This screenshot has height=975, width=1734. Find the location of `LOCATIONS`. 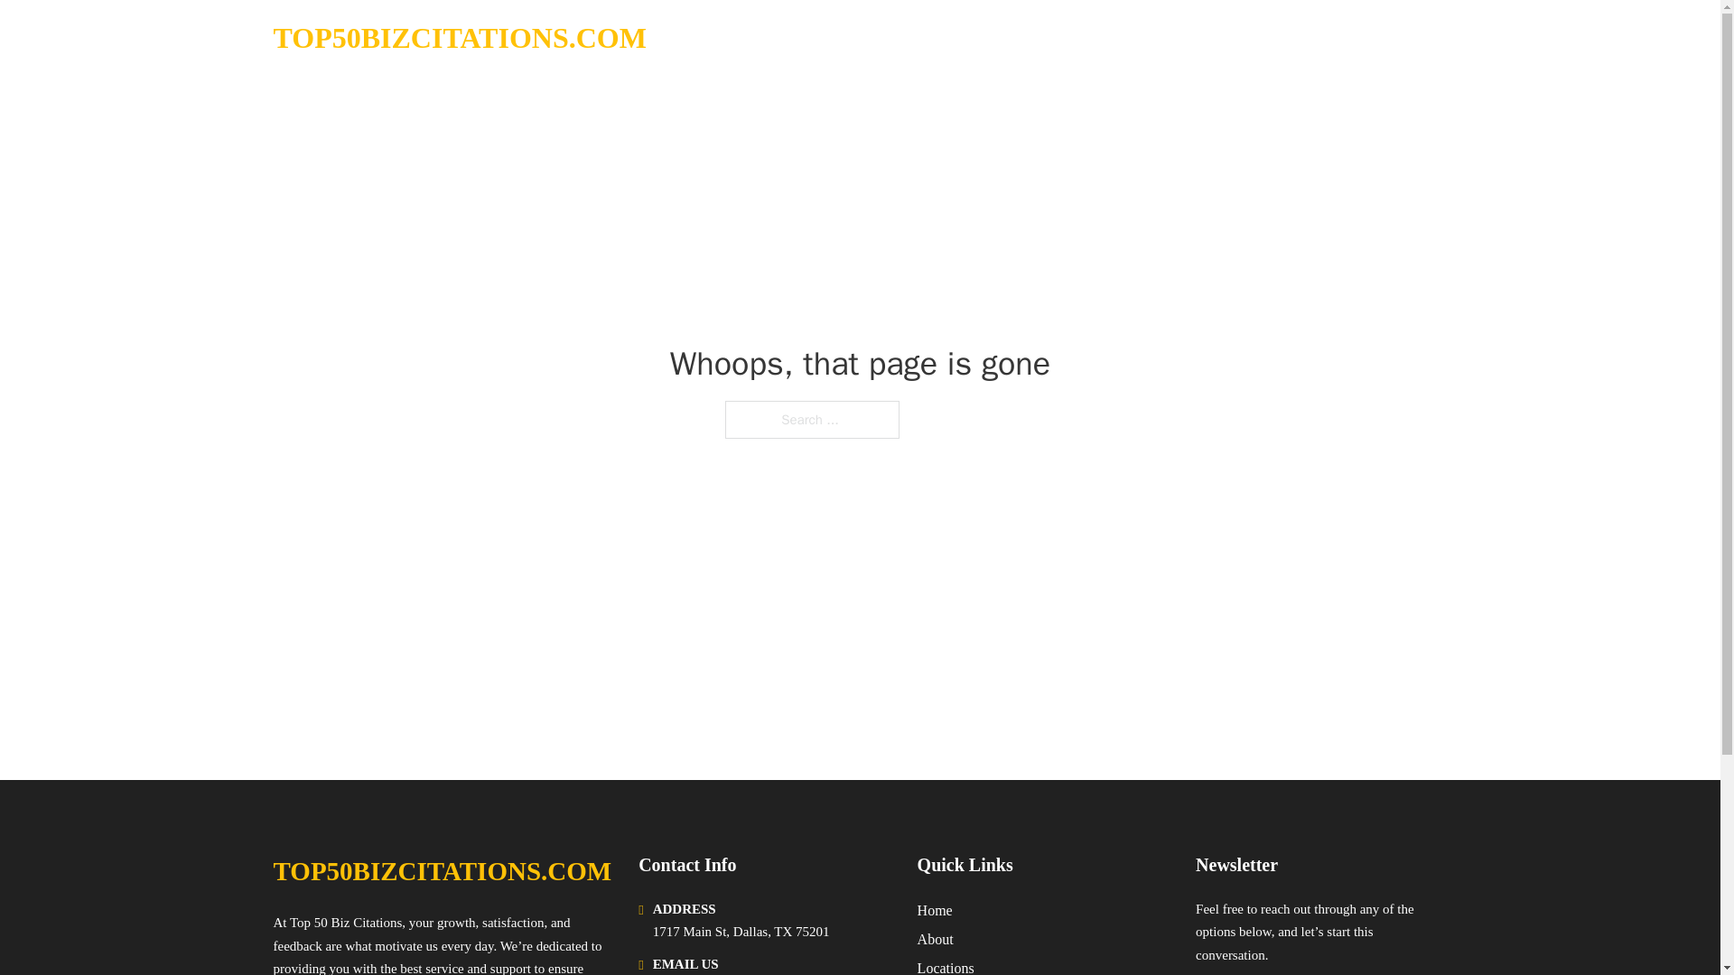

LOCATIONS is located at coordinates (1309, 38).